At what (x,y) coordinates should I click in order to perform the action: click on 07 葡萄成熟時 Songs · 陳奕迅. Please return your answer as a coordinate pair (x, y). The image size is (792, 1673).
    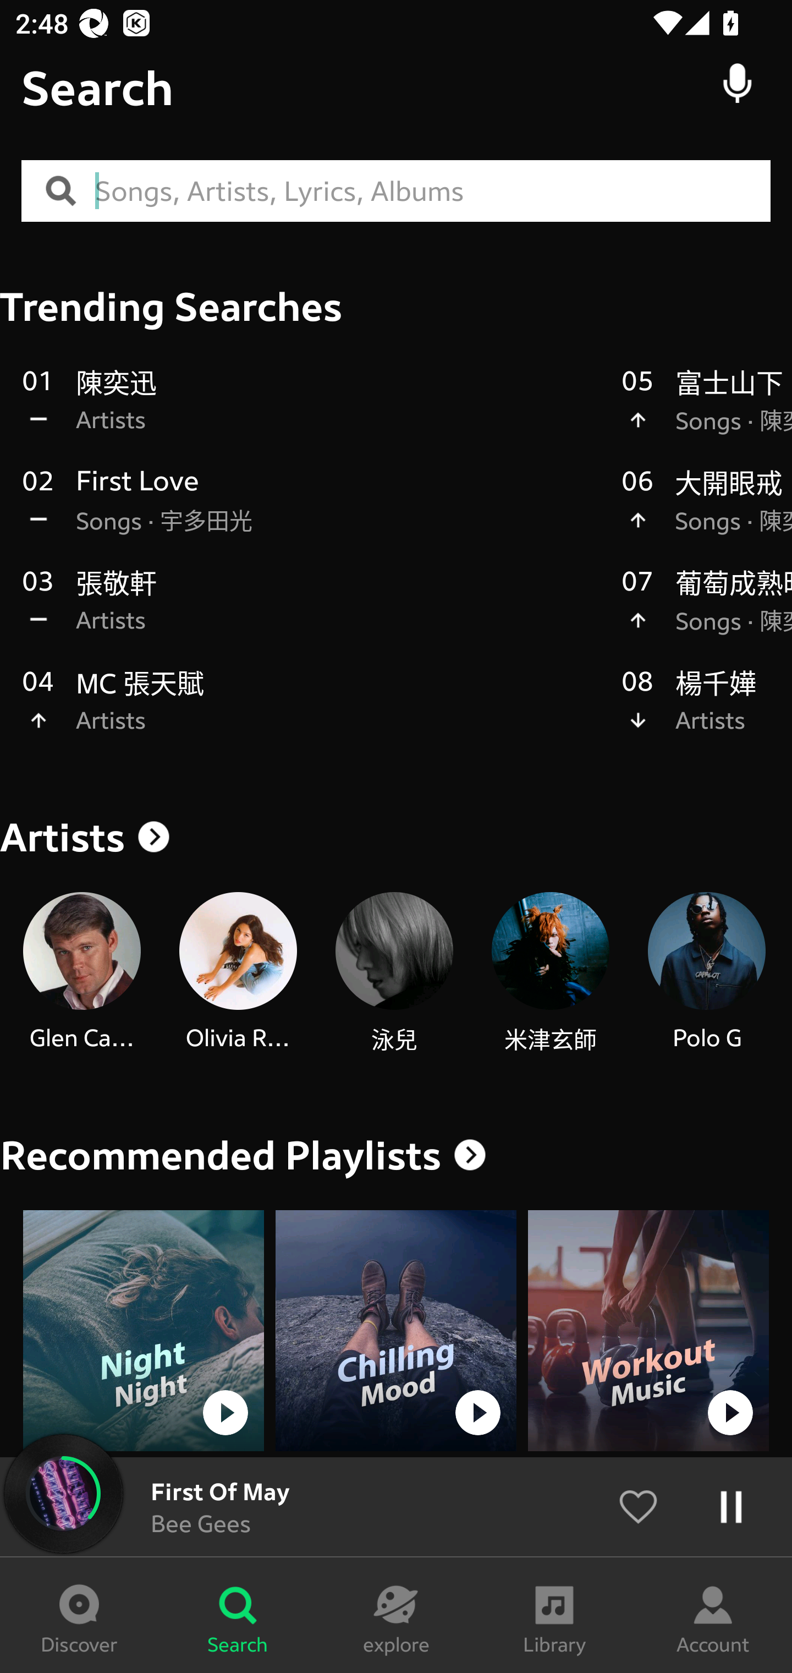
    Looking at the image, I should click on (707, 612).